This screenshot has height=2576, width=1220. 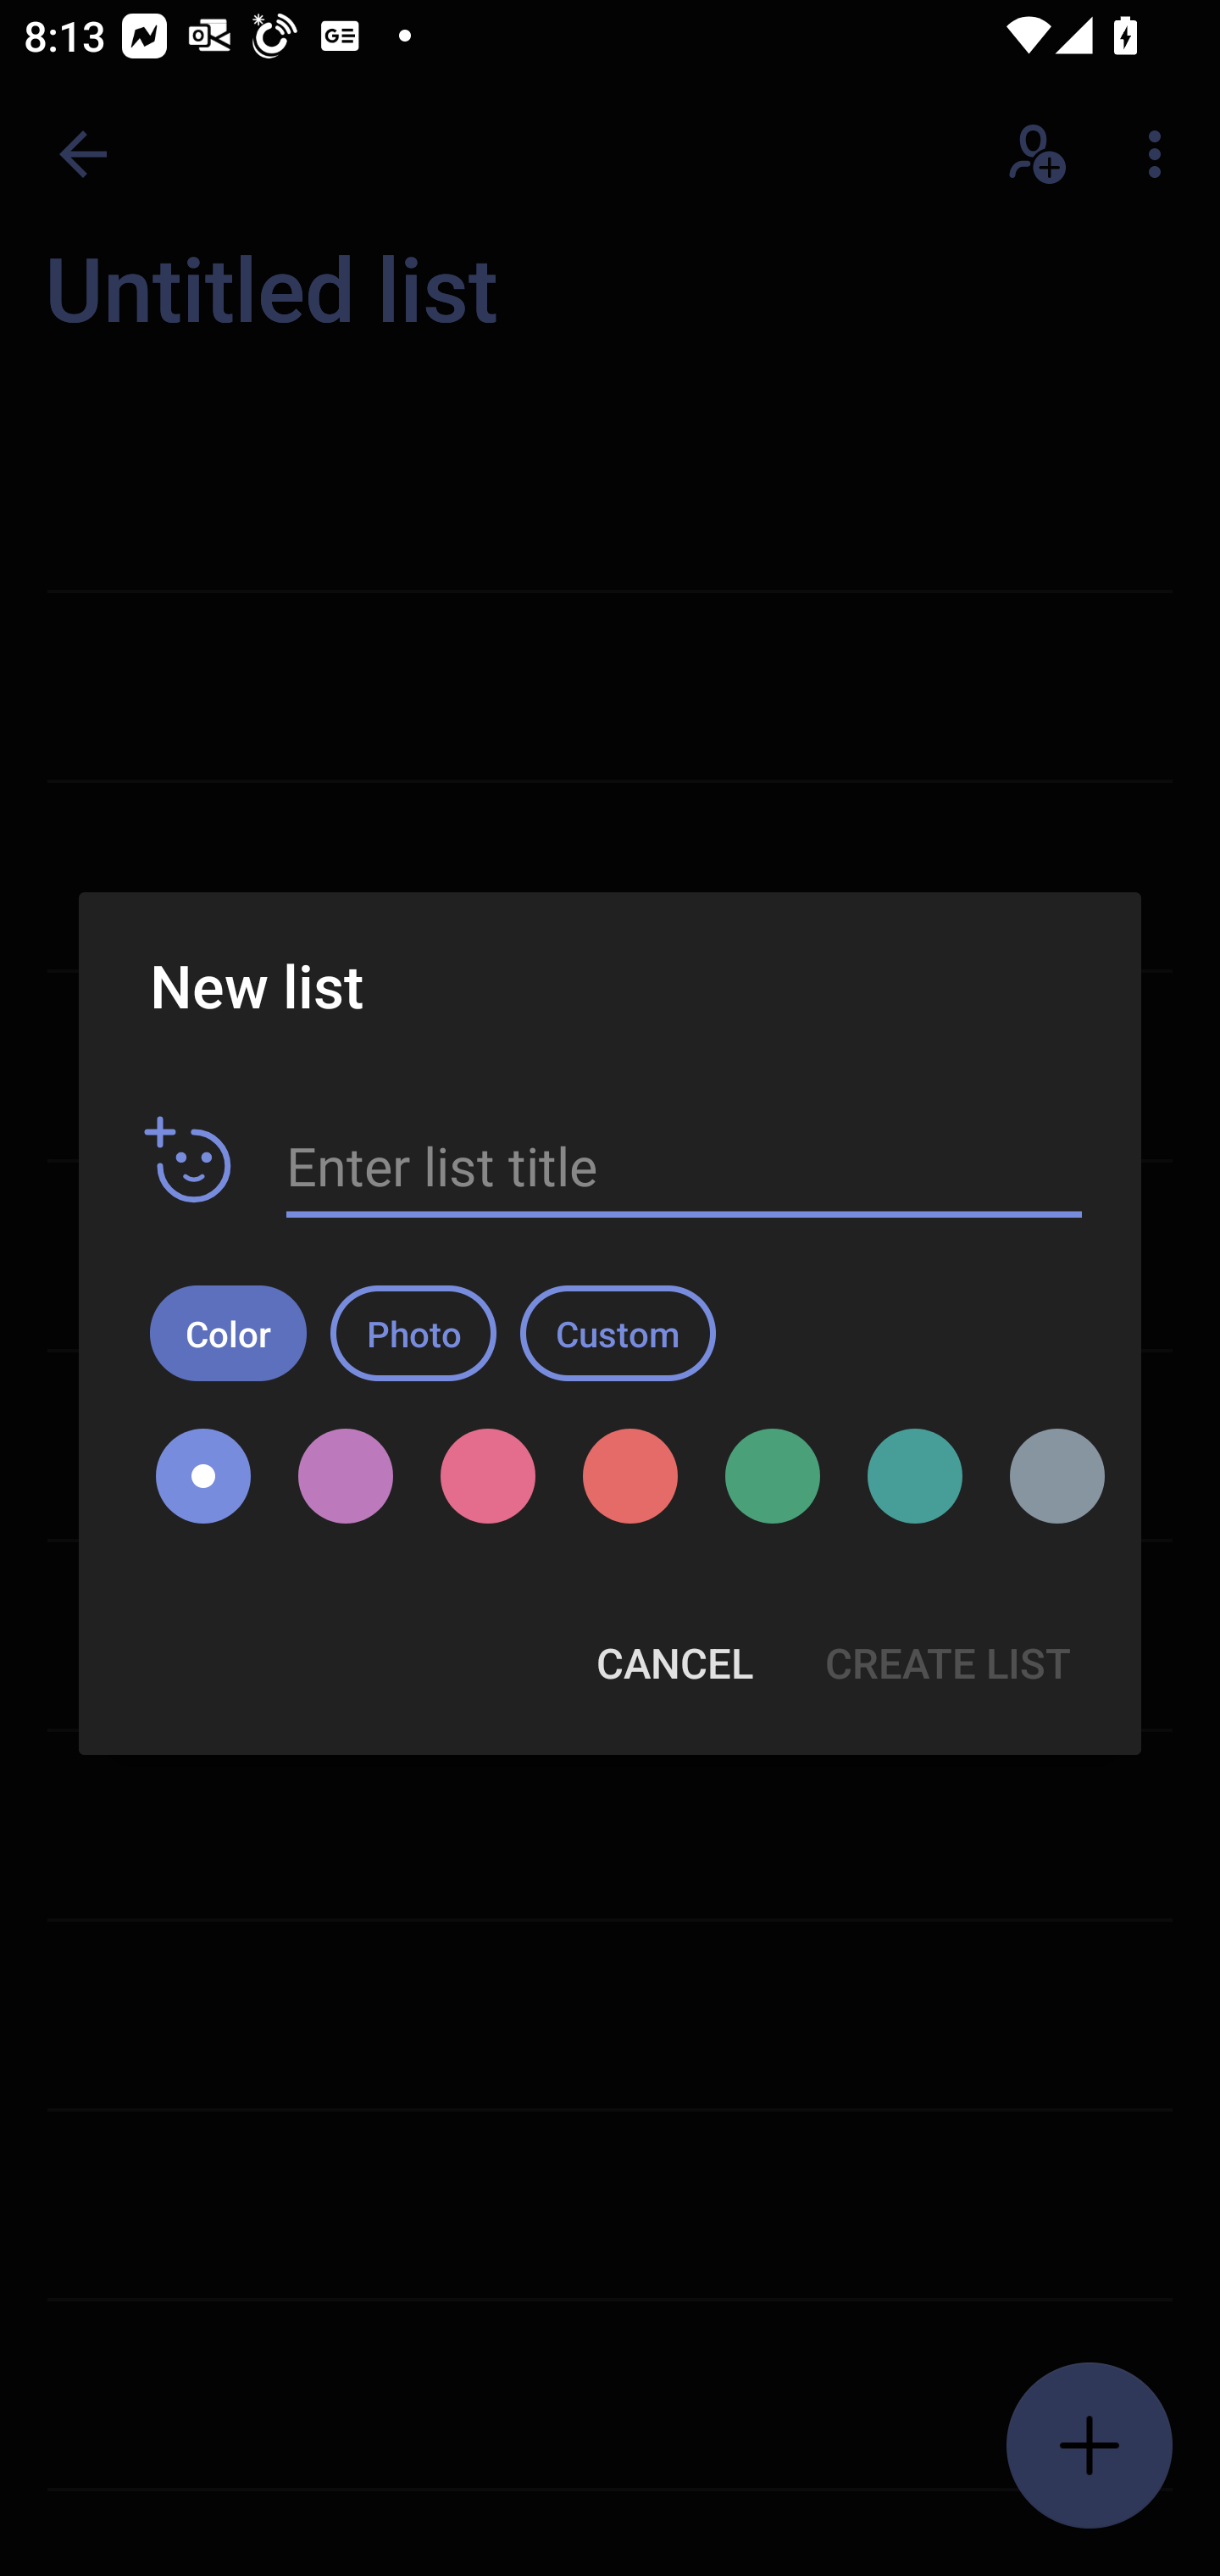 I want to click on Color Color category, so click(x=228, y=1332).